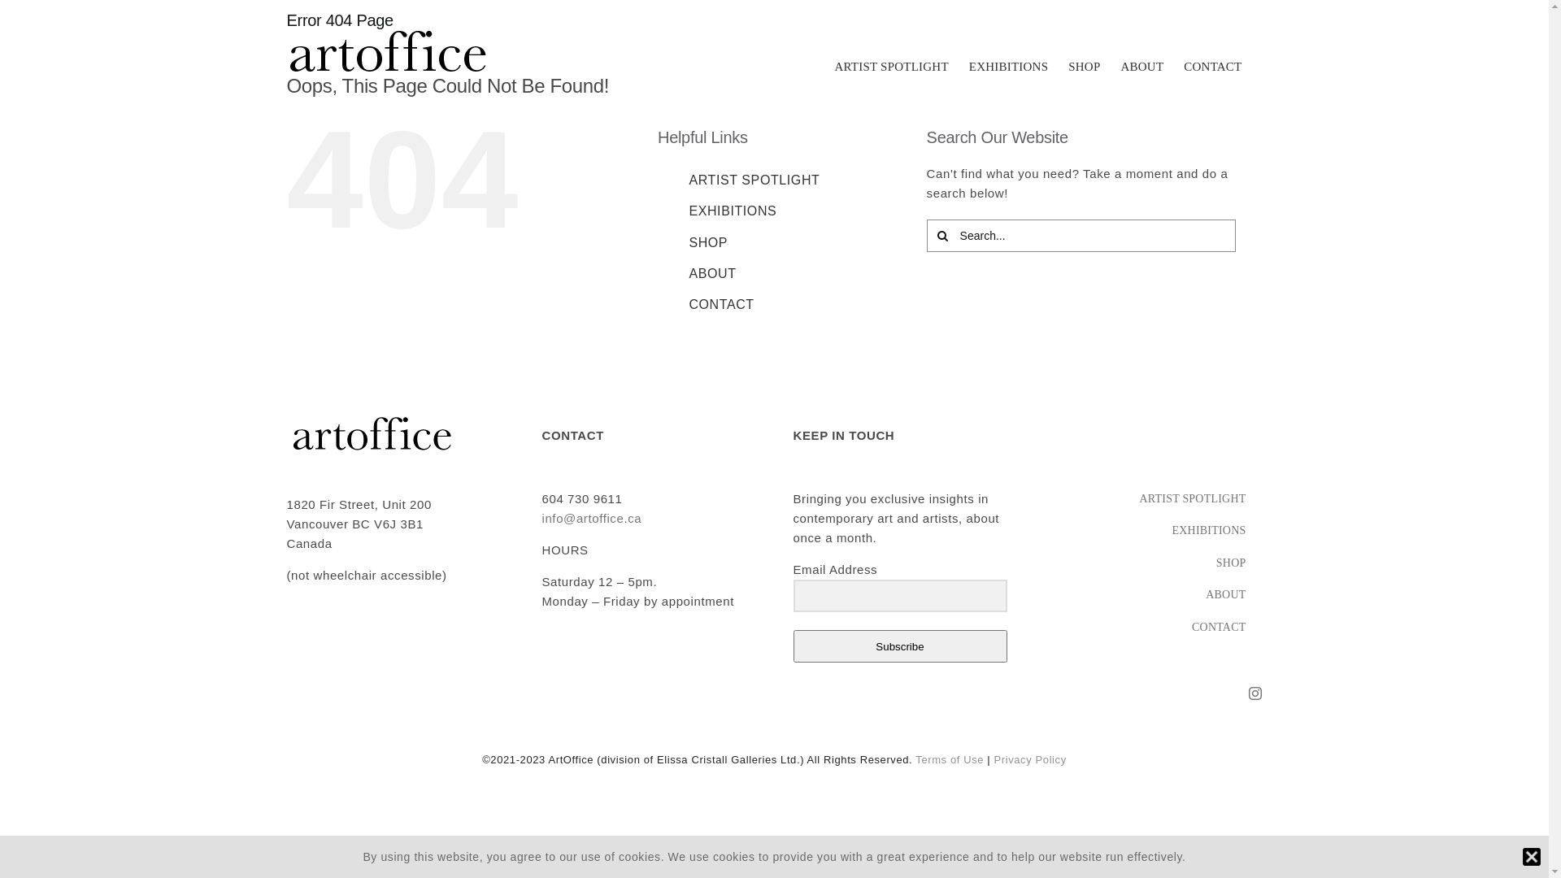  Describe the element at coordinates (1151, 564) in the screenshot. I see `SHOP` at that location.